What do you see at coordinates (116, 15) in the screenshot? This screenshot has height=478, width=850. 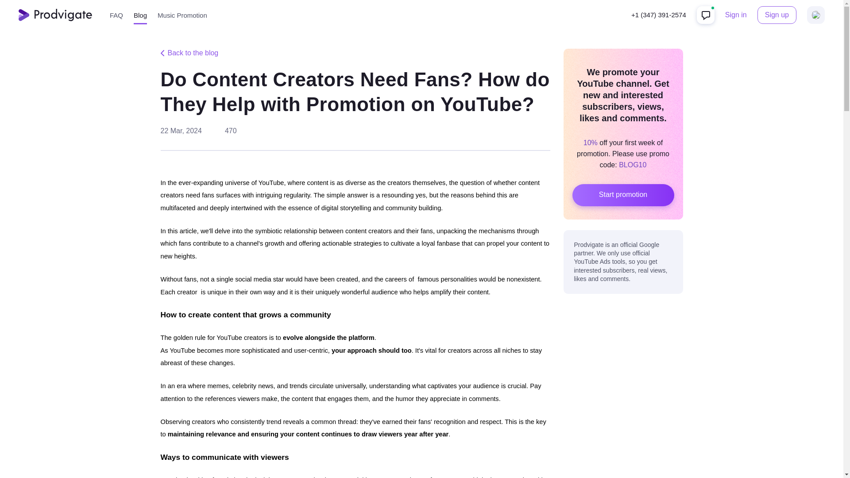 I see `FAQ` at bounding box center [116, 15].